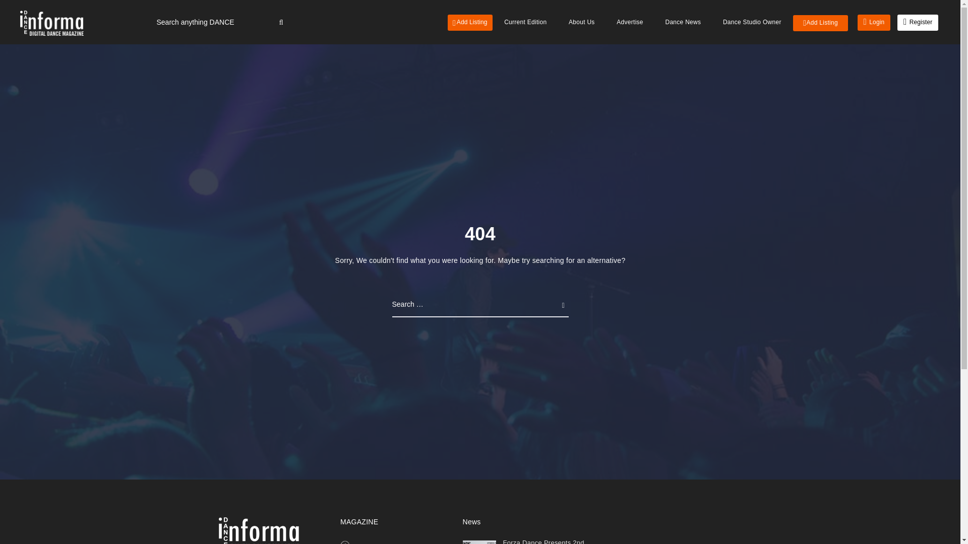 The height and width of the screenshot is (544, 968). Describe the element at coordinates (820, 23) in the screenshot. I see `Add Listing` at that location.